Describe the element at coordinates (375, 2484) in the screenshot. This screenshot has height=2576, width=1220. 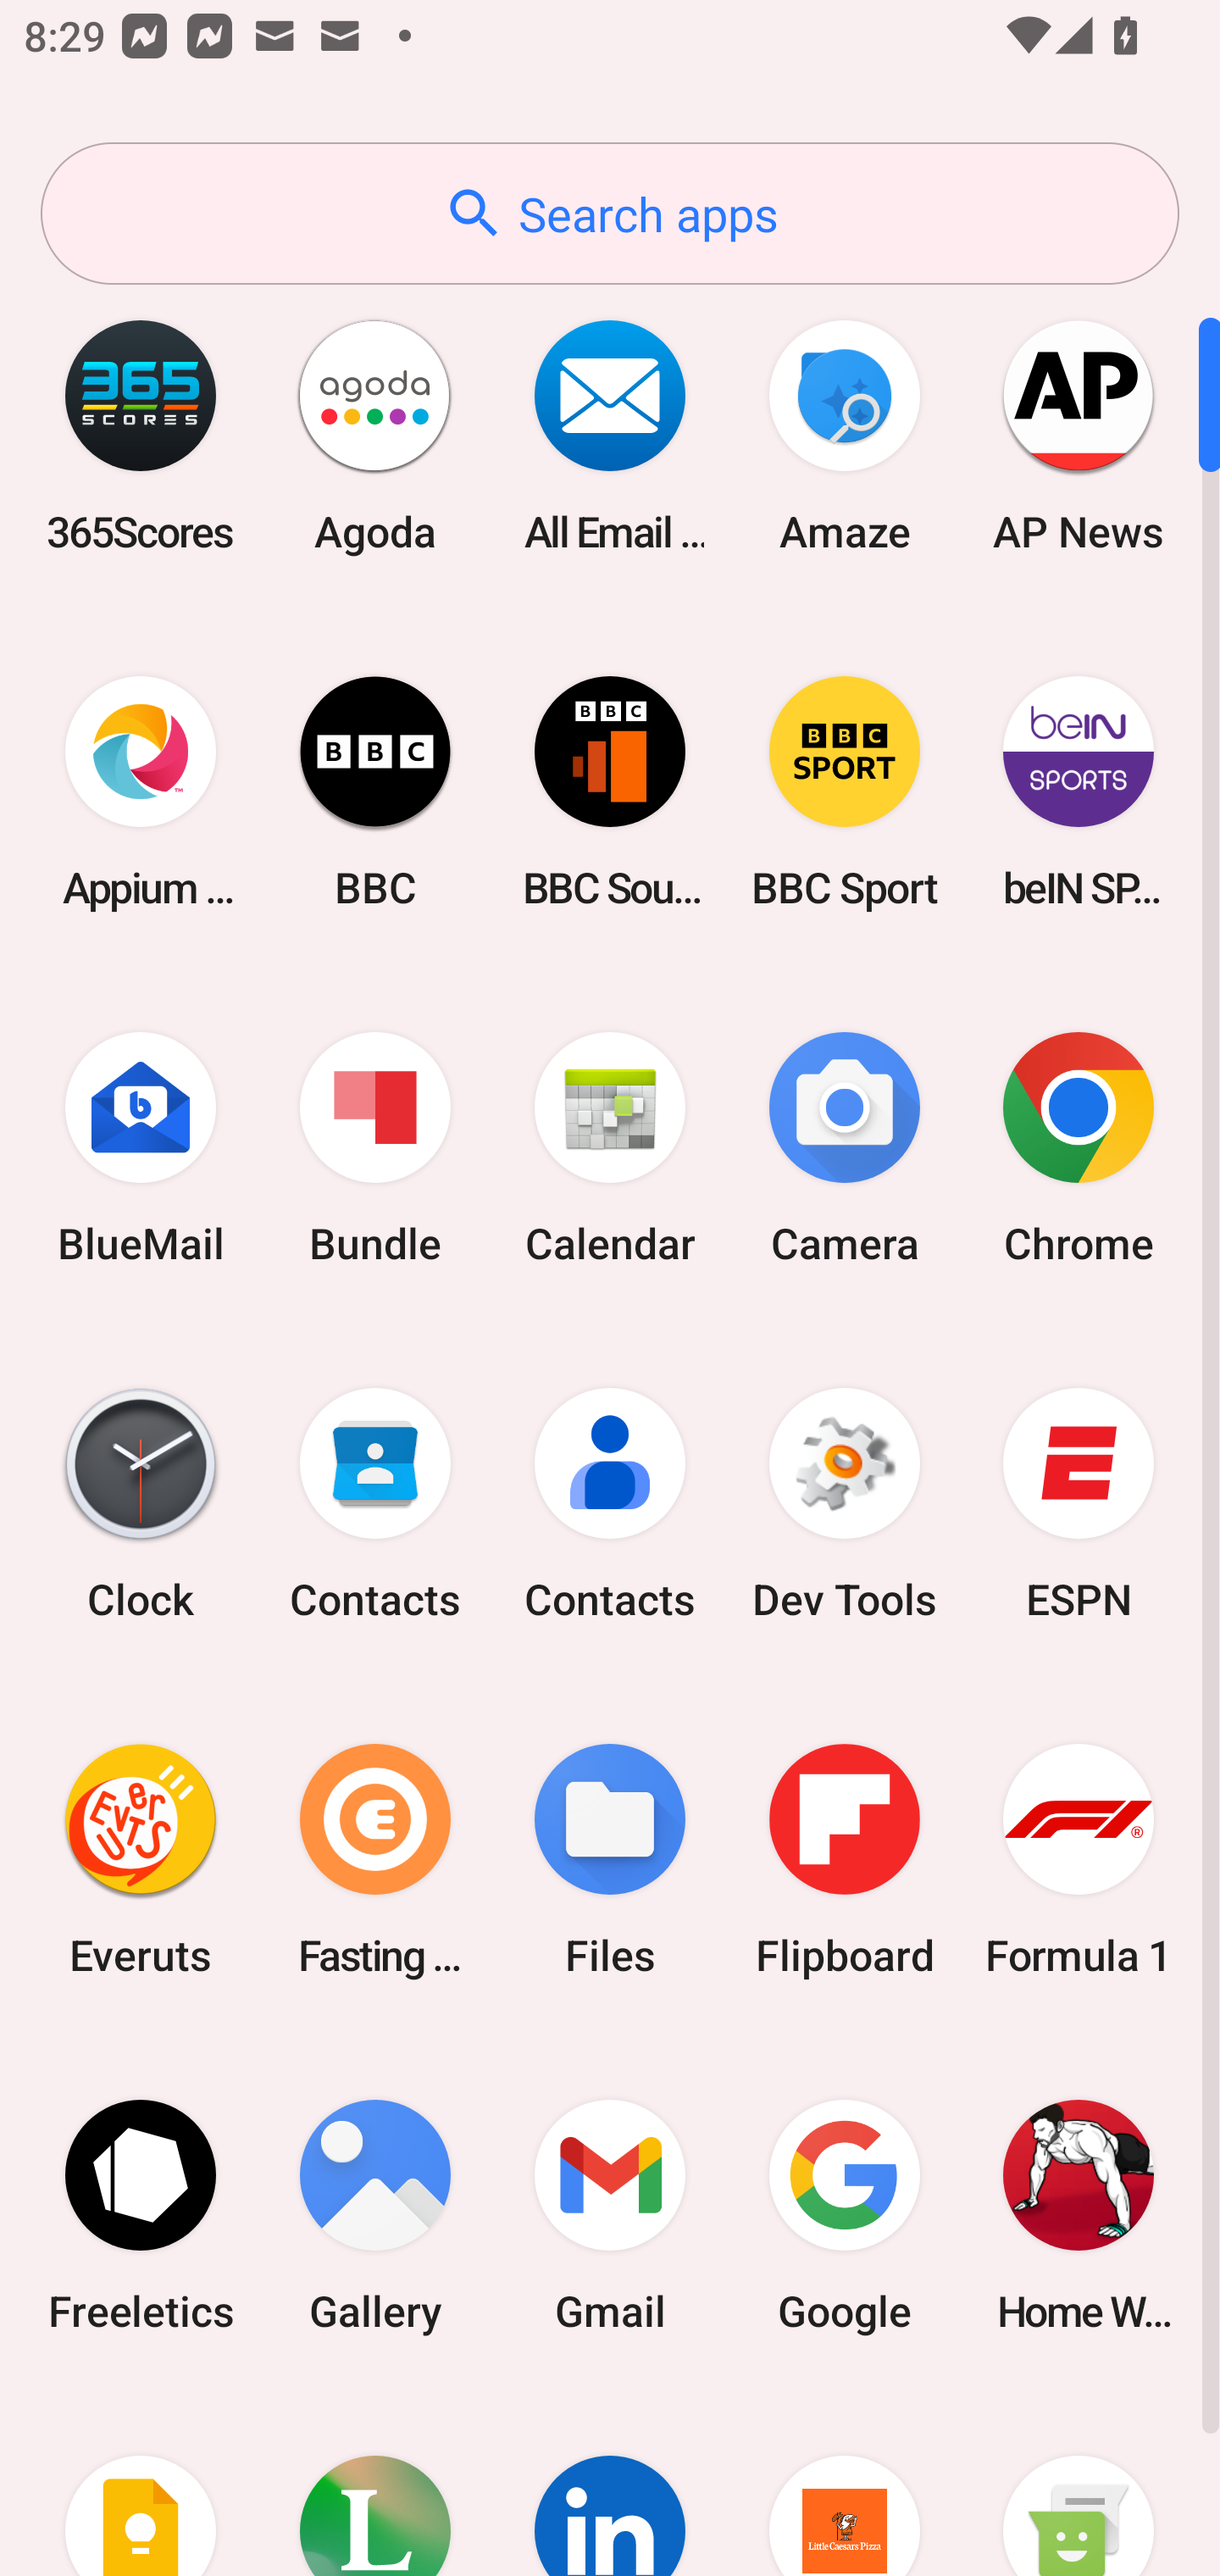
I see `Lifesum` at that location.